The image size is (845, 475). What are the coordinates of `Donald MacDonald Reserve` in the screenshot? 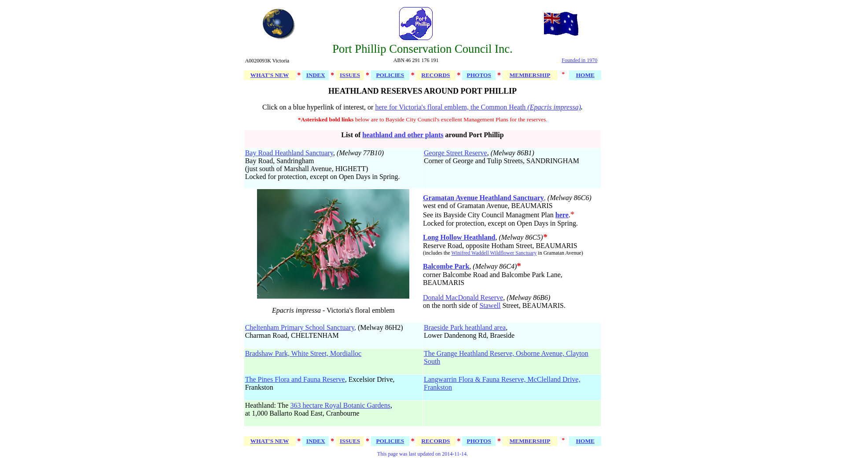 It's located at (463, 297).